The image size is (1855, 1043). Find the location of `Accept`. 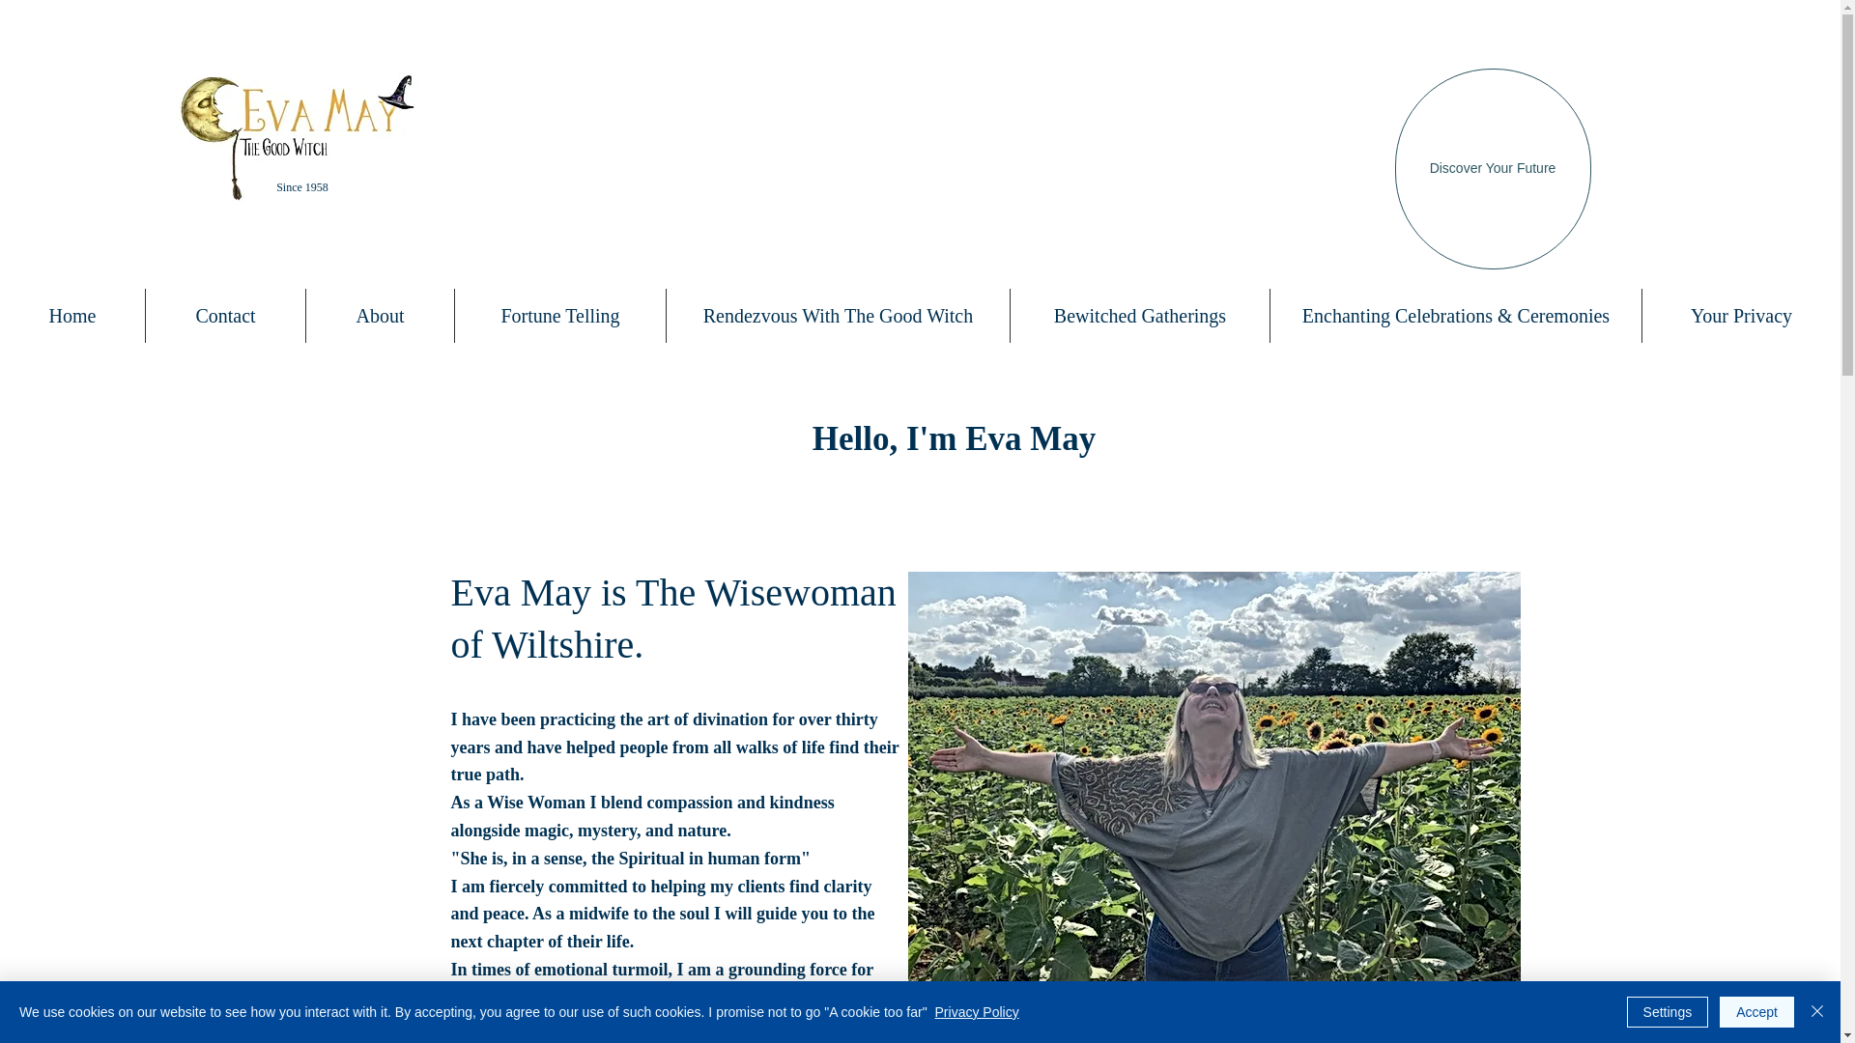

Accept is located at coordinates (1756, 1012).